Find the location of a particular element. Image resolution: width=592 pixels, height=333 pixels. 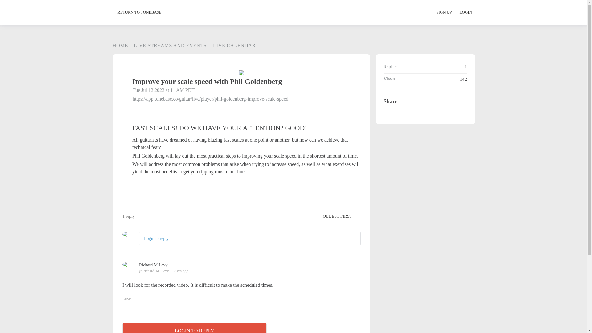

RETURN TO TONEBASE is located at coordinates (139, 12).